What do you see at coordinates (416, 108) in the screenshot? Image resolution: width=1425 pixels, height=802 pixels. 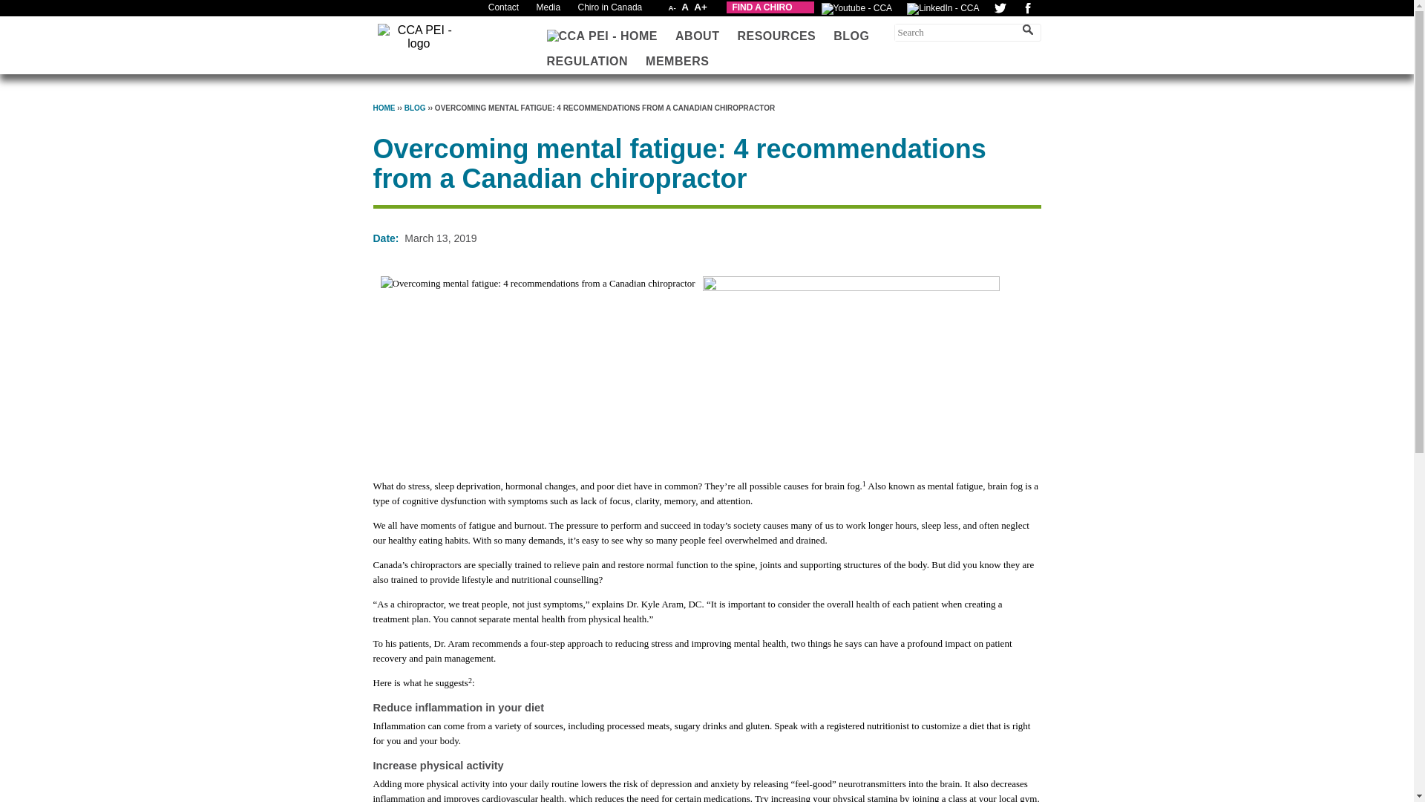 I see `Blog` at bounding box center [416, 108].